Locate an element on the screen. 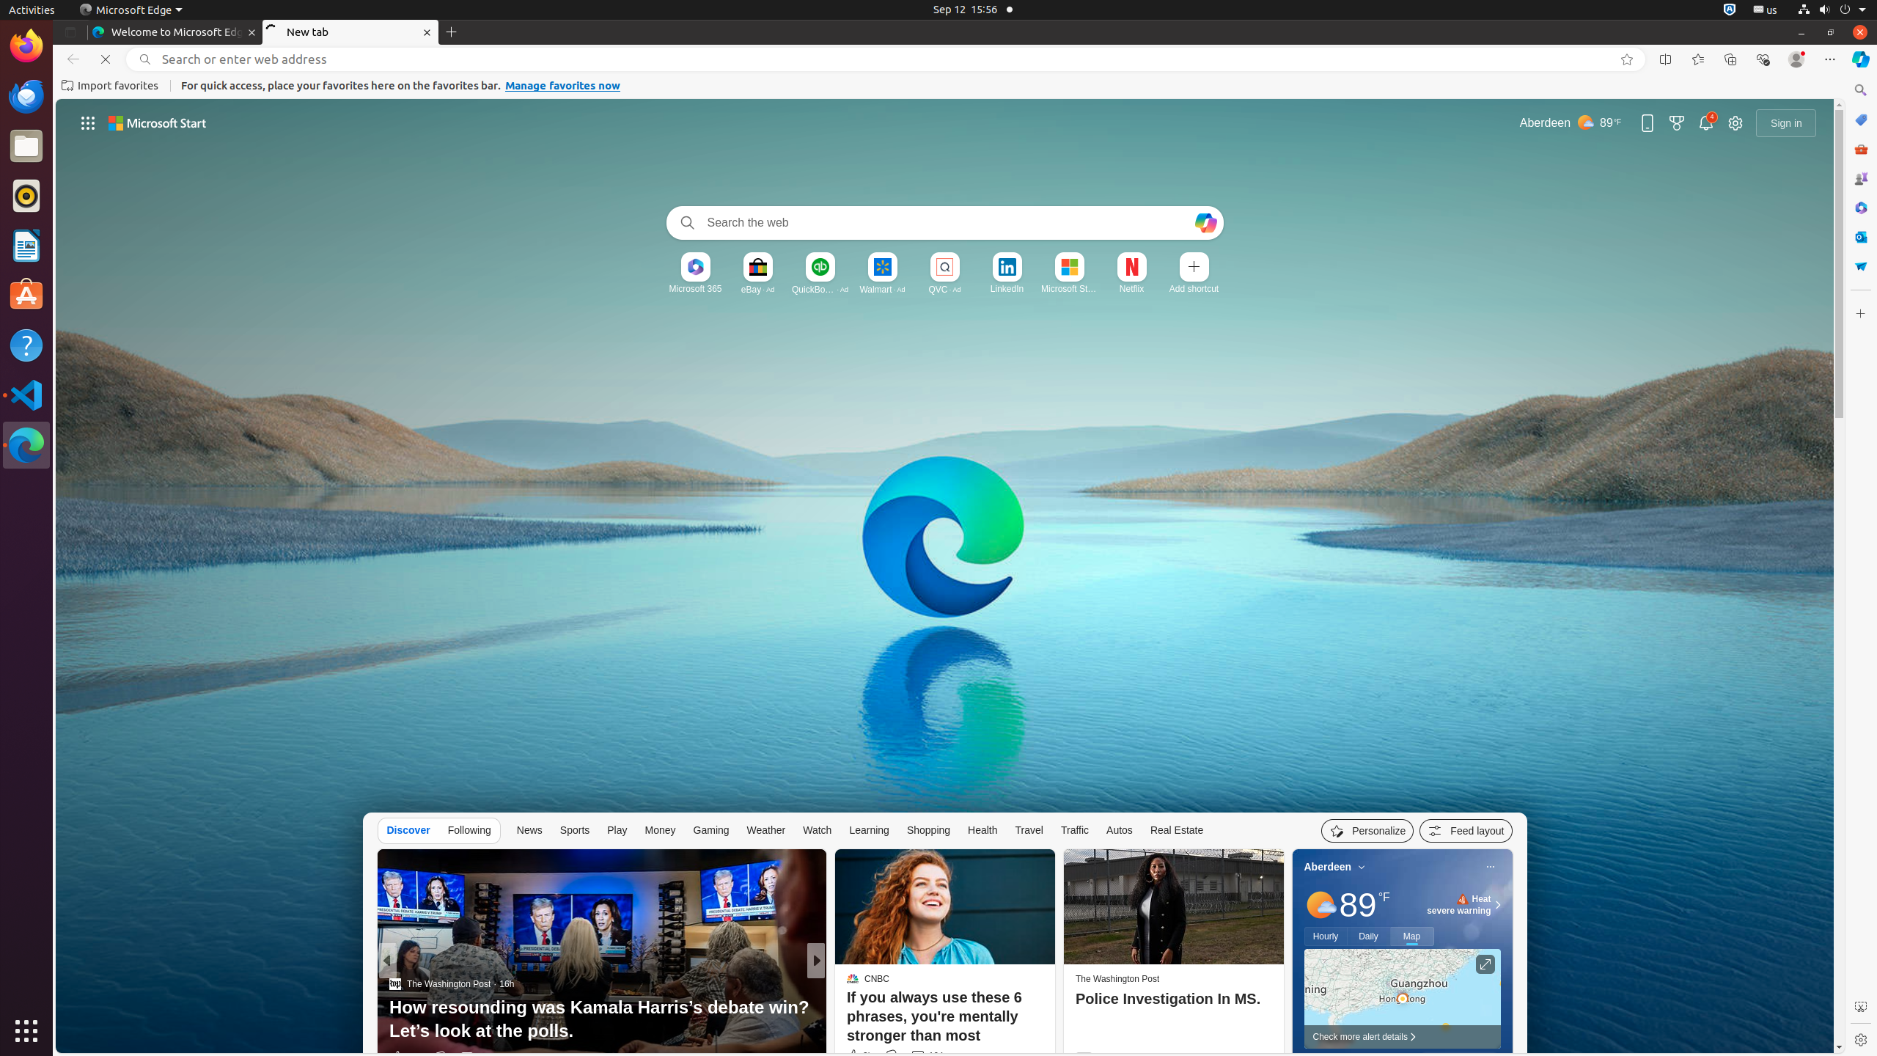  View comments 5 Comment is located at coordinates (922, 1057).